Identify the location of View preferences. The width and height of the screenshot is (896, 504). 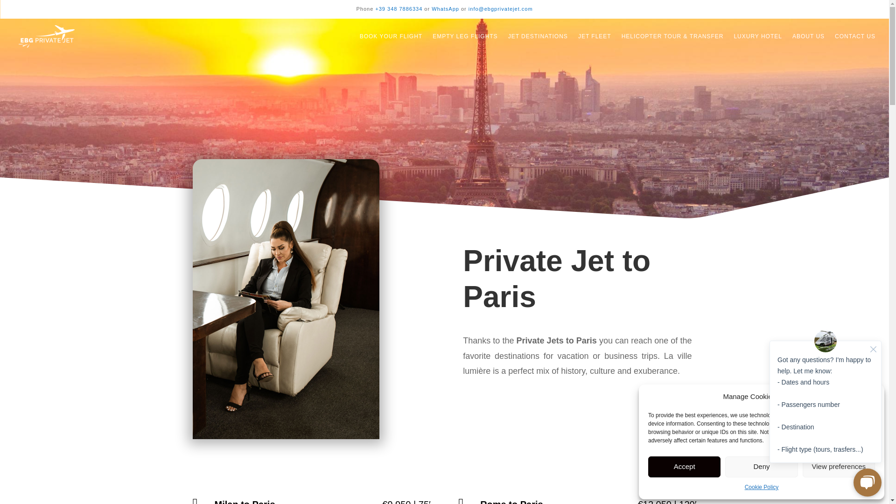
(839, 467).